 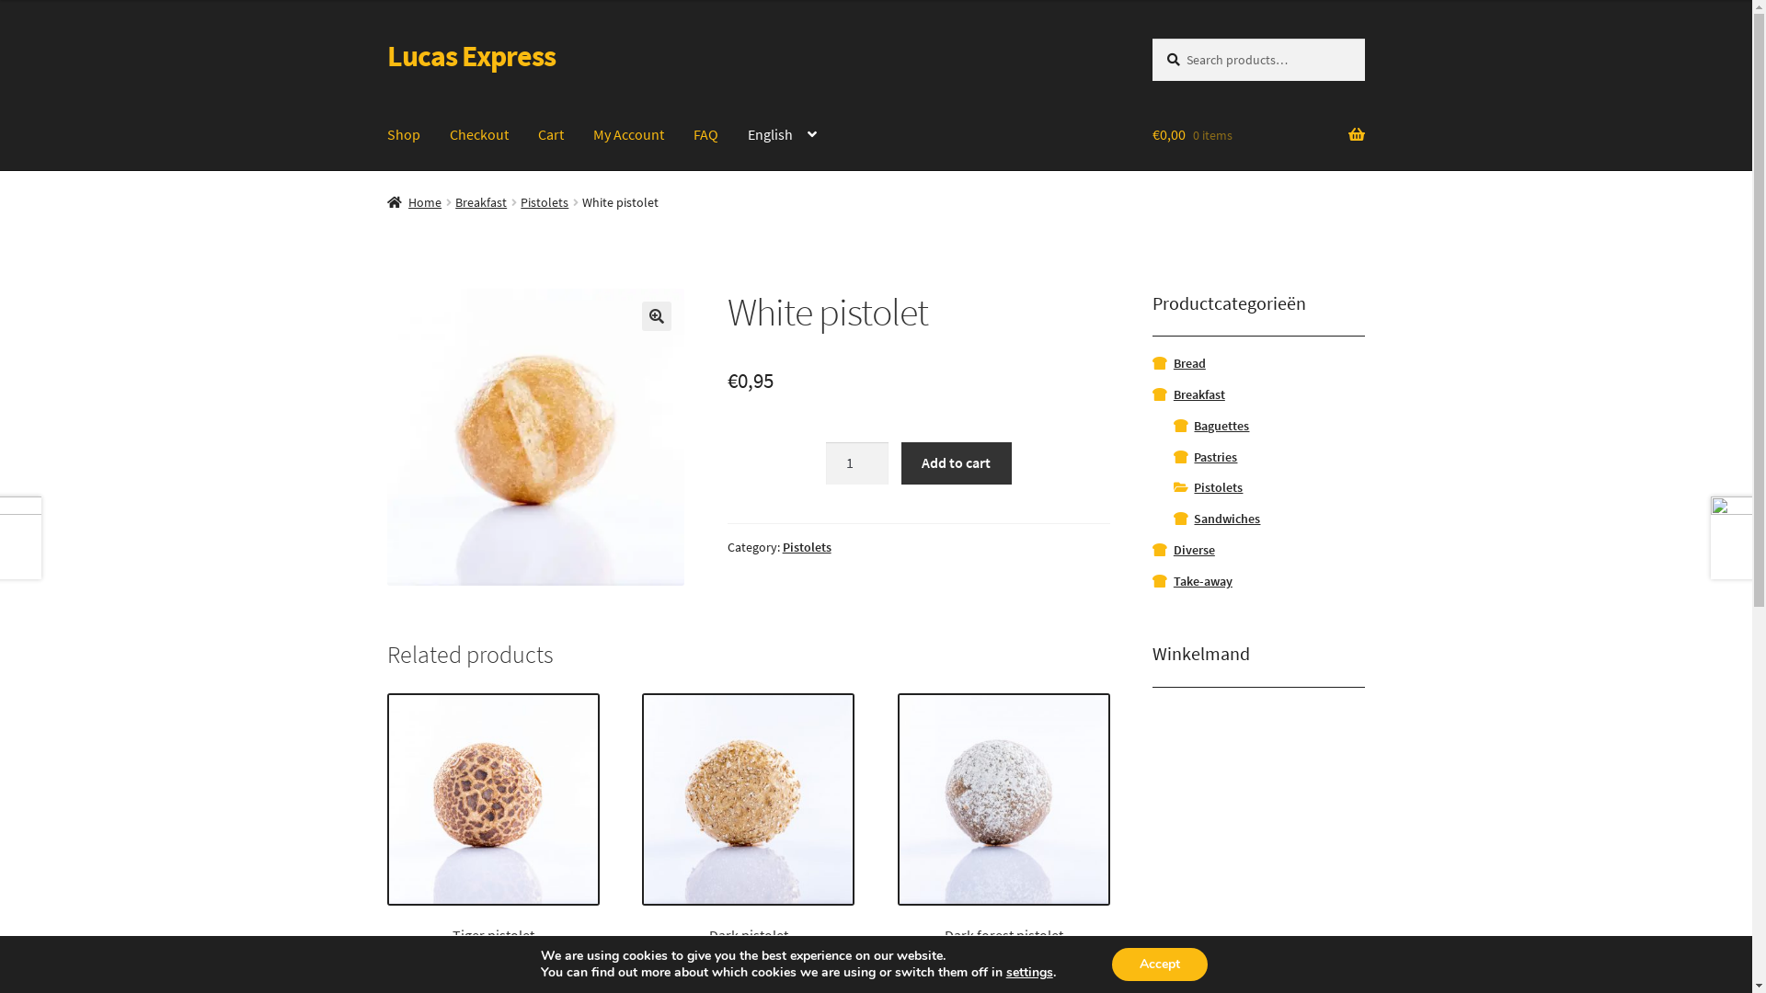 I want to click on Baguettes, so click(x=1221, y=426).